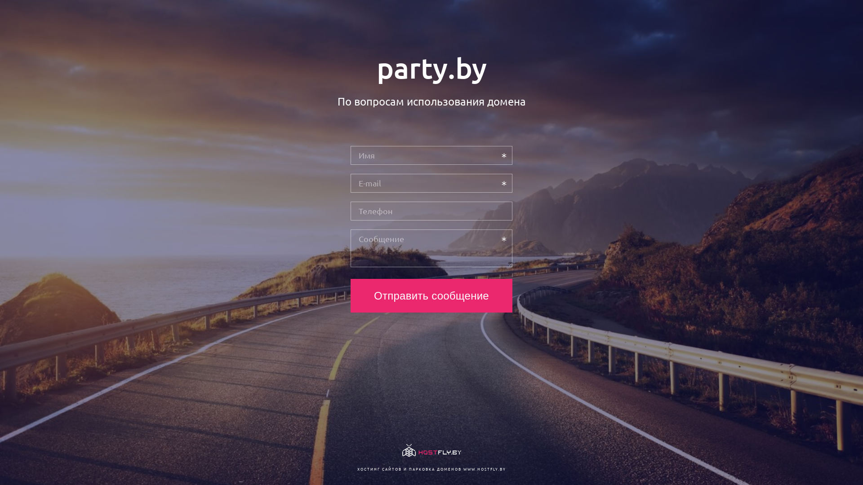 This screenshot has height=485, width=863. Describe the element at coordinates (485, 469) in the screenshot. I see `WWW.HOSTFLY.BY` at that location.